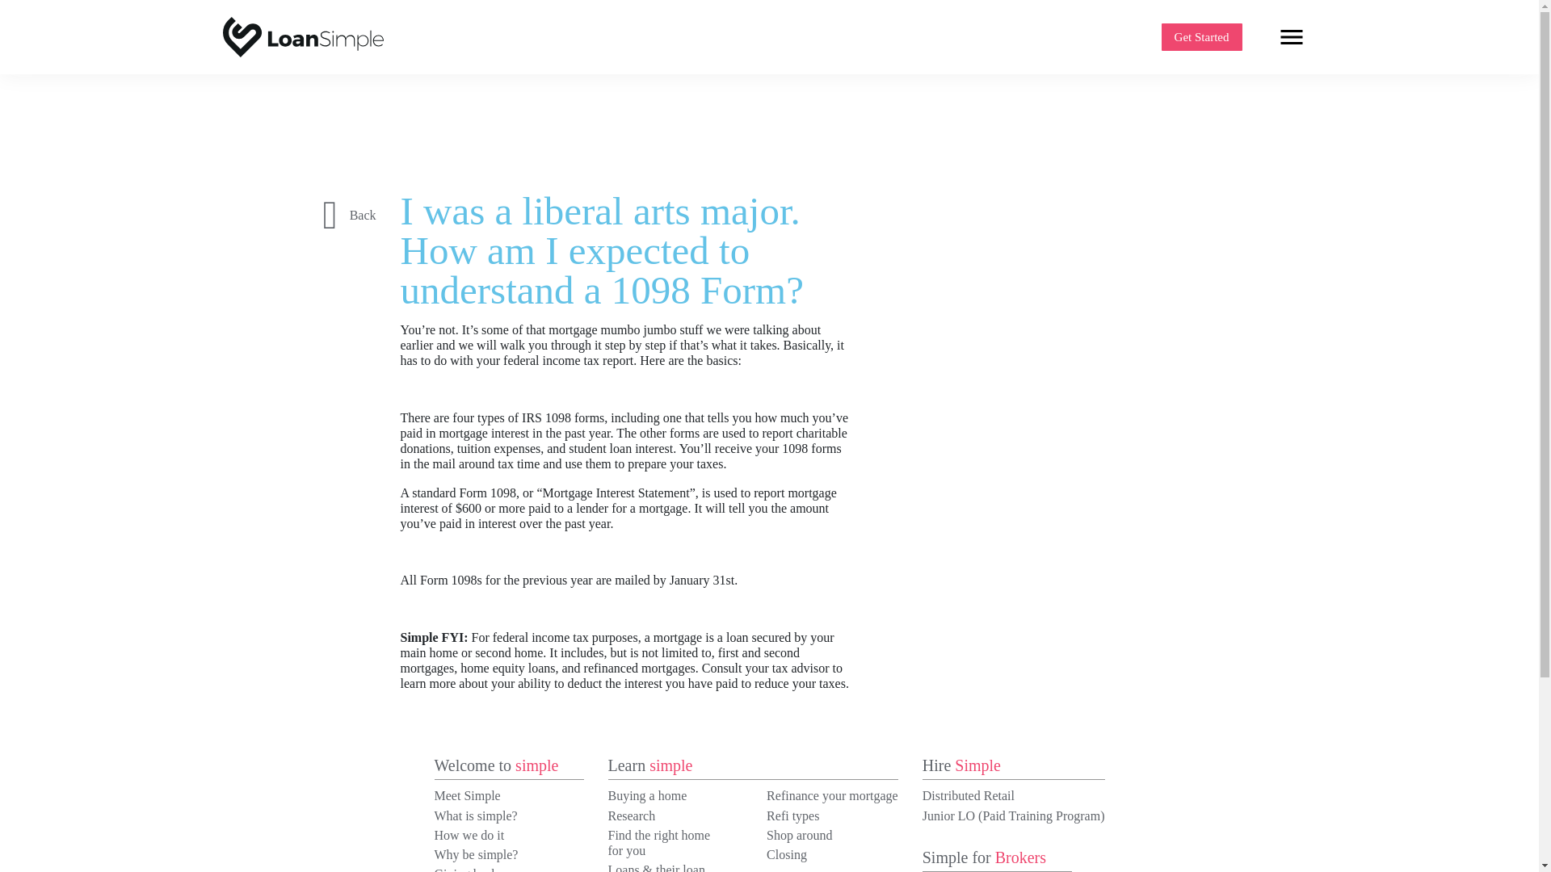 This screenshot has height=872, width=1551. Describe the element at coordinates (753, 767) in the screenshot. I see `Learn simple` at that location.